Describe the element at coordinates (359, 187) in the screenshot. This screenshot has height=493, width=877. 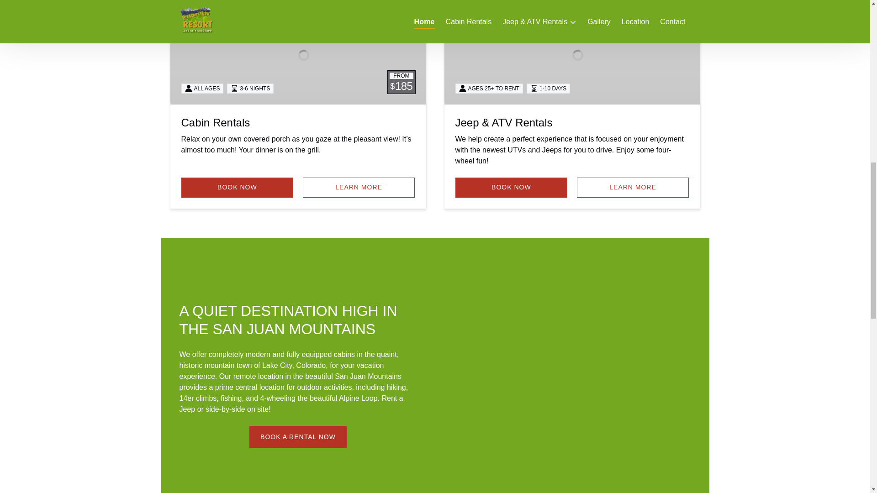
I see `LEARN MORE` at that location.